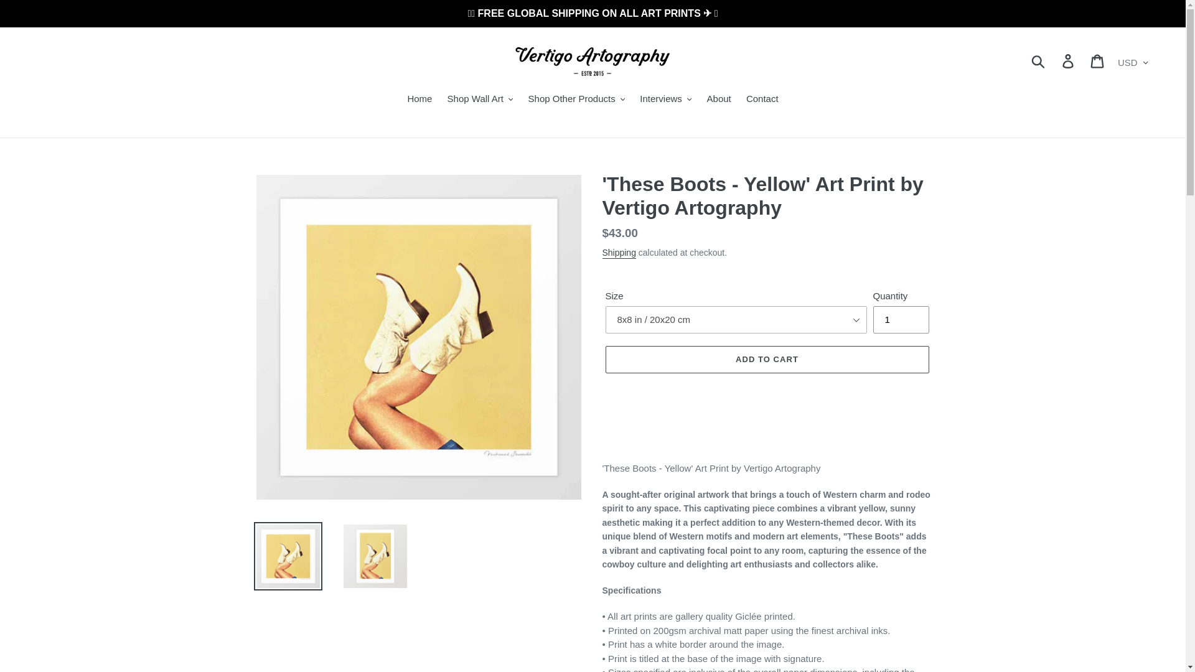 The image size is (1195, 672). I want to click on 1, so click(900, 320).